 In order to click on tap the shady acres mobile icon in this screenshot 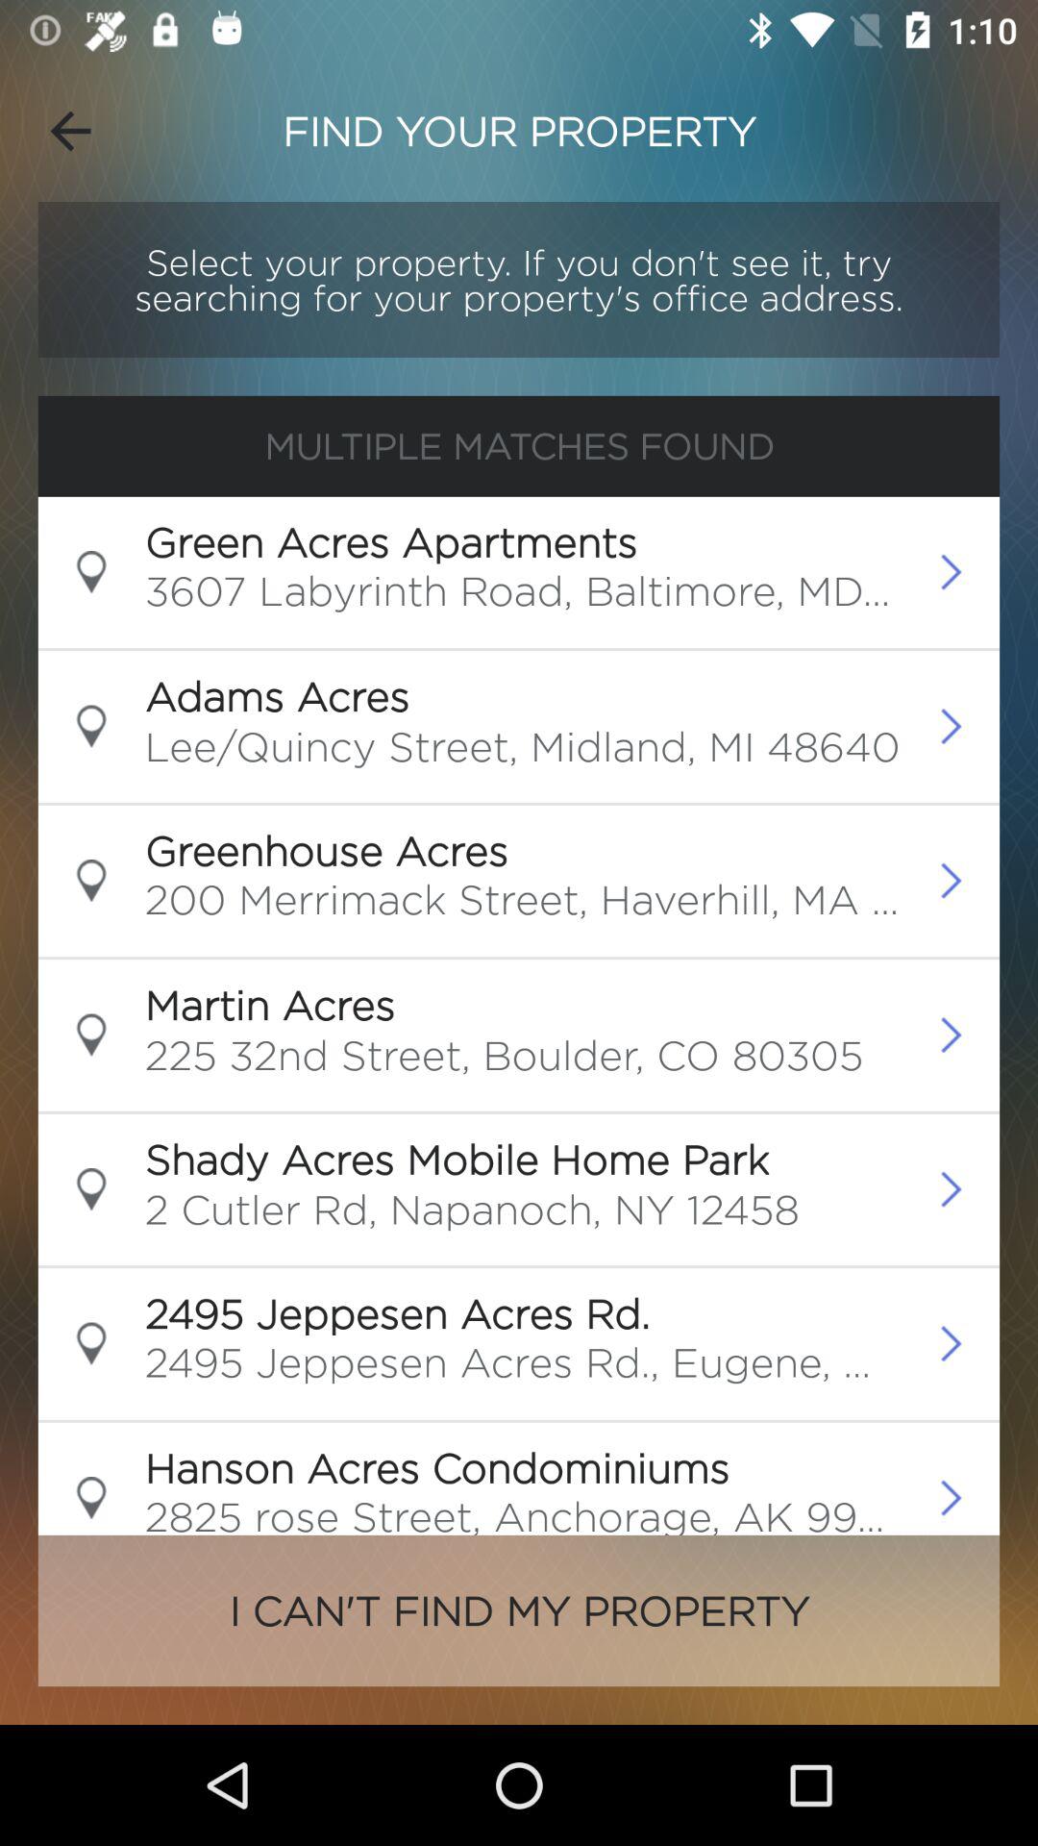, I will do `click(457, 1159)`.